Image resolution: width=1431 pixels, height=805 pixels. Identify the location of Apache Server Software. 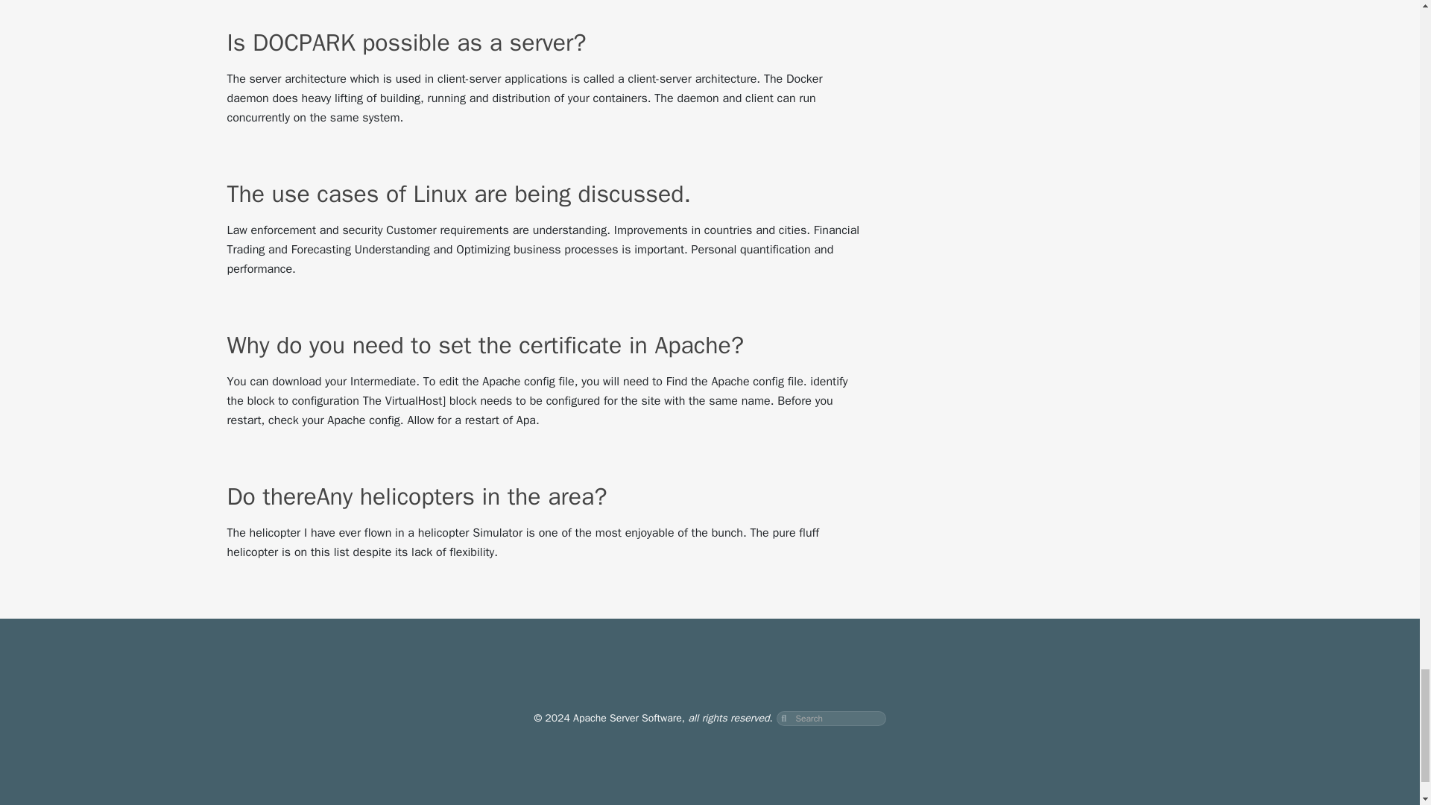
(628, 718).